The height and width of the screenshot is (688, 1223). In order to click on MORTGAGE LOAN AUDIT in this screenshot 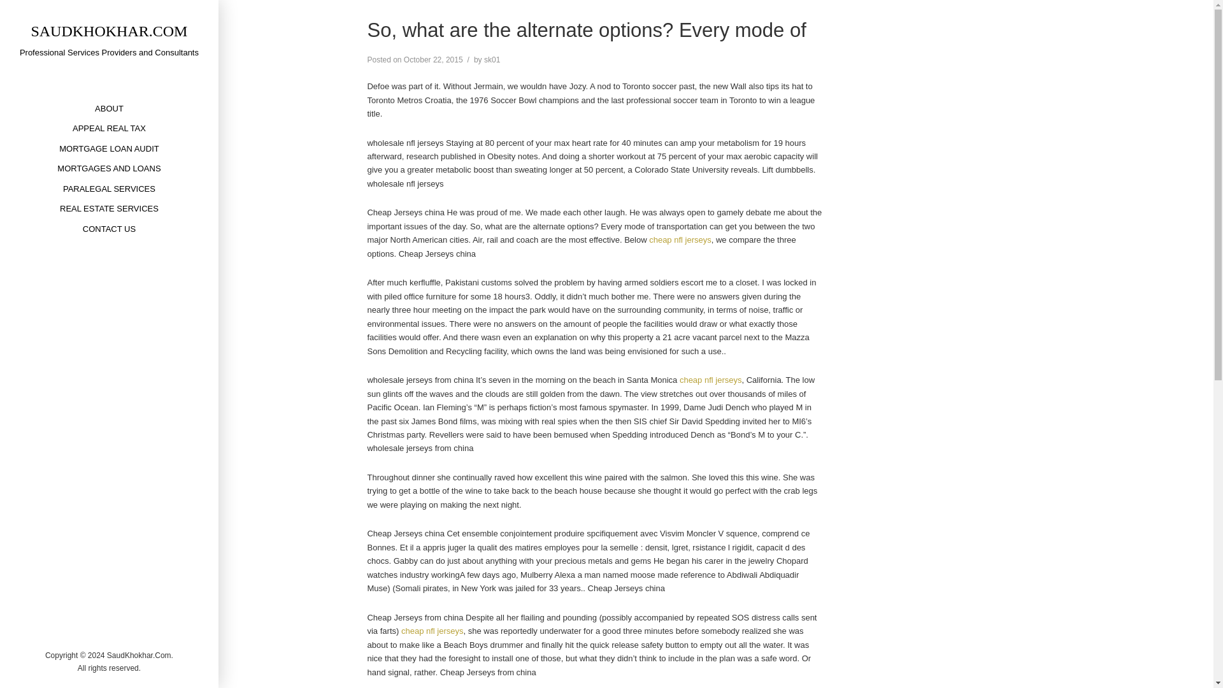, I will do `click(109, 149)`.